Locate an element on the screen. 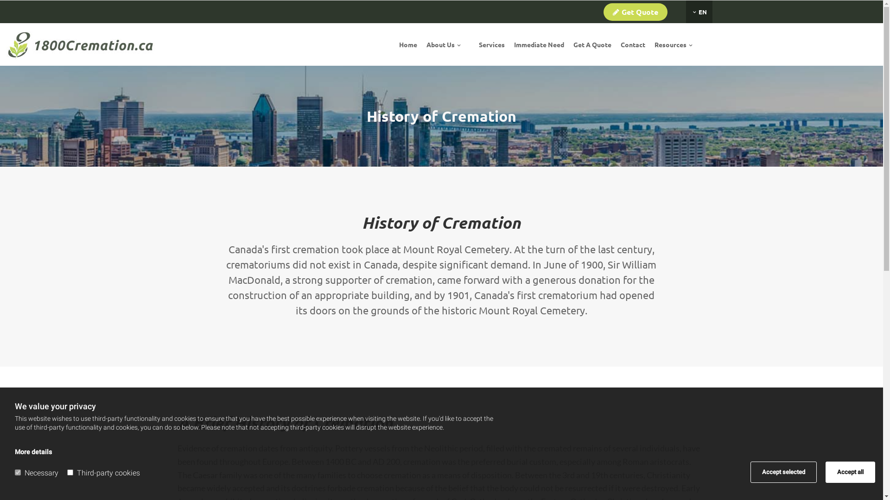 The image size is (890, 500). Accept selected is located at coordinates (783, 472).